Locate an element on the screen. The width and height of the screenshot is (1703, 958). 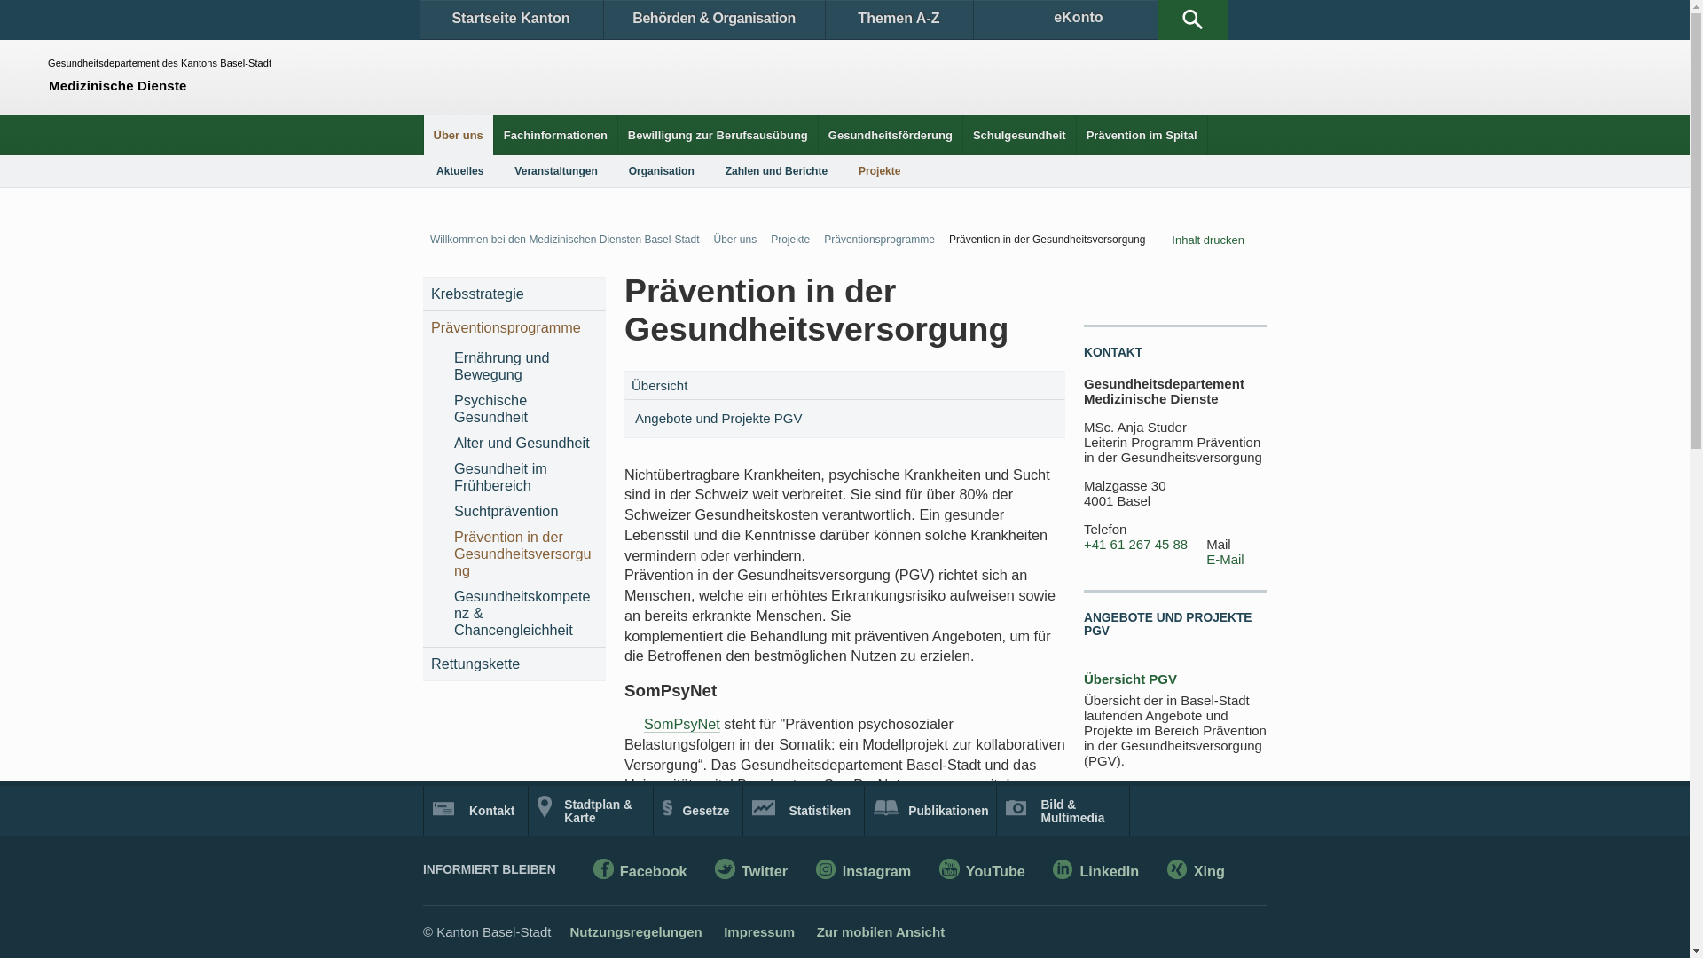
Zur mobilen Ansicht is located at coordinates (881, 931).